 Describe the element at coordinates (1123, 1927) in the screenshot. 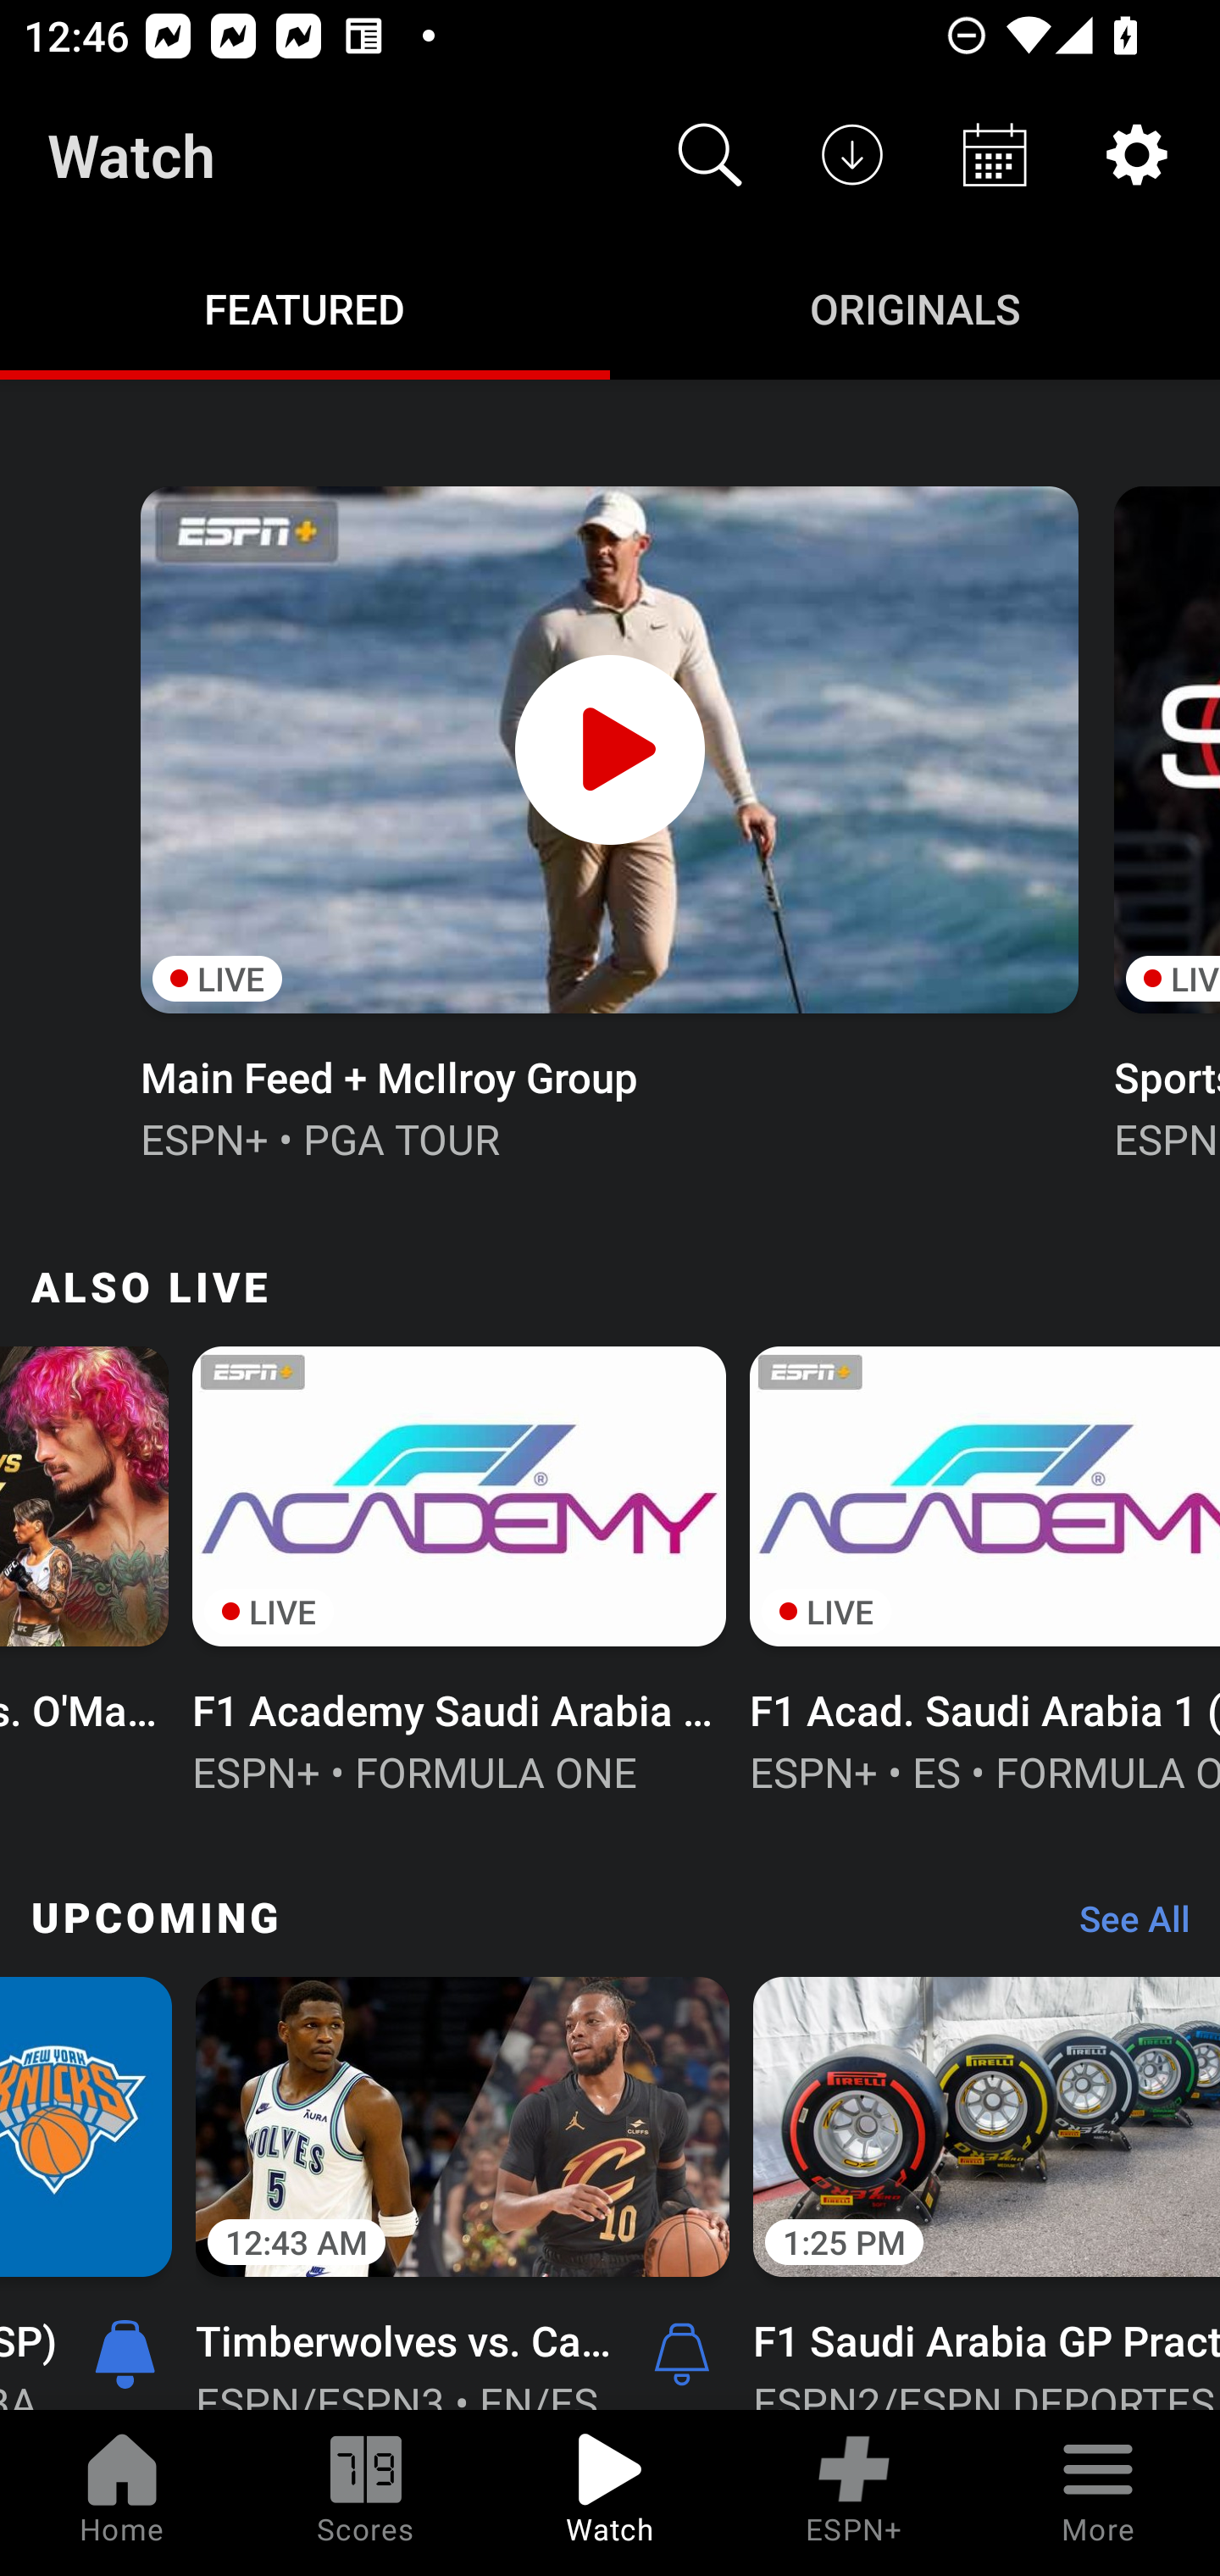

I see `See All` at that location.